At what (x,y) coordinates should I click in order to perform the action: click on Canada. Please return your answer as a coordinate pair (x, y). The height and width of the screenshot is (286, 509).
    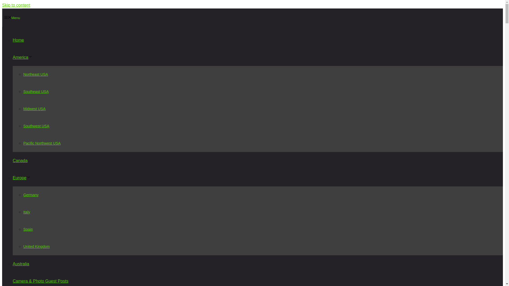
    Looking at the image, I should click on (20, 160).